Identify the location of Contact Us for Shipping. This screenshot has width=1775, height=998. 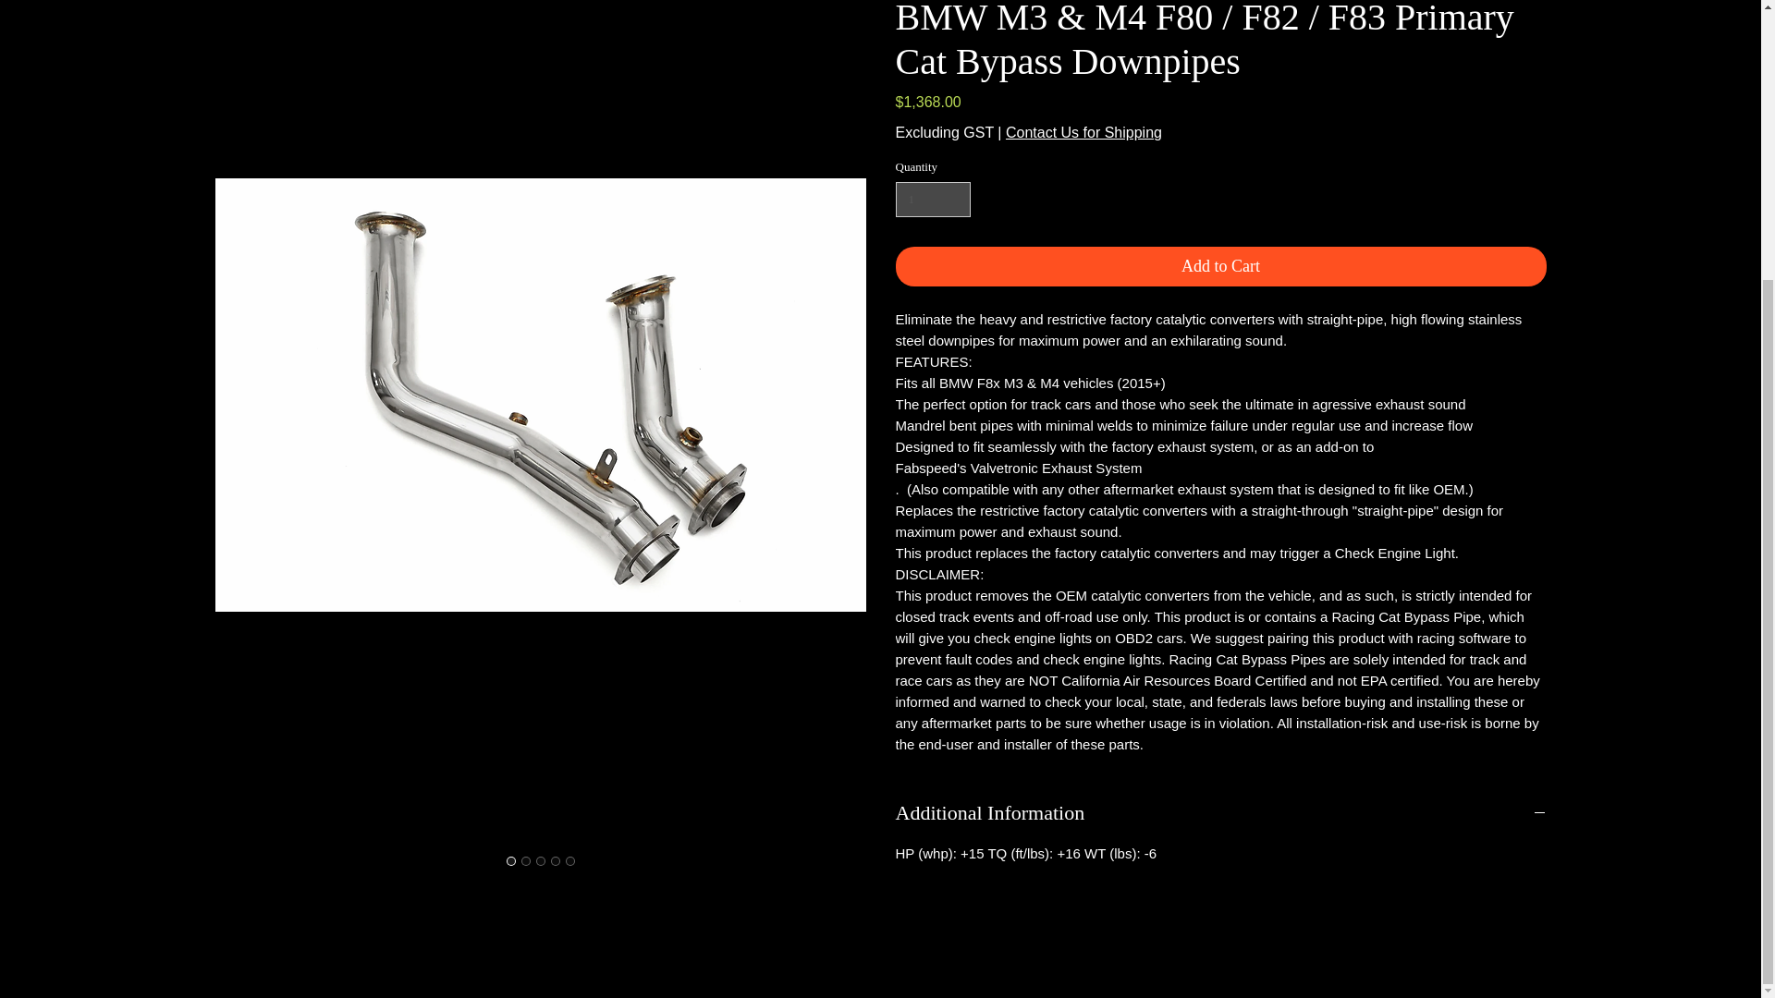
(1083, 133).